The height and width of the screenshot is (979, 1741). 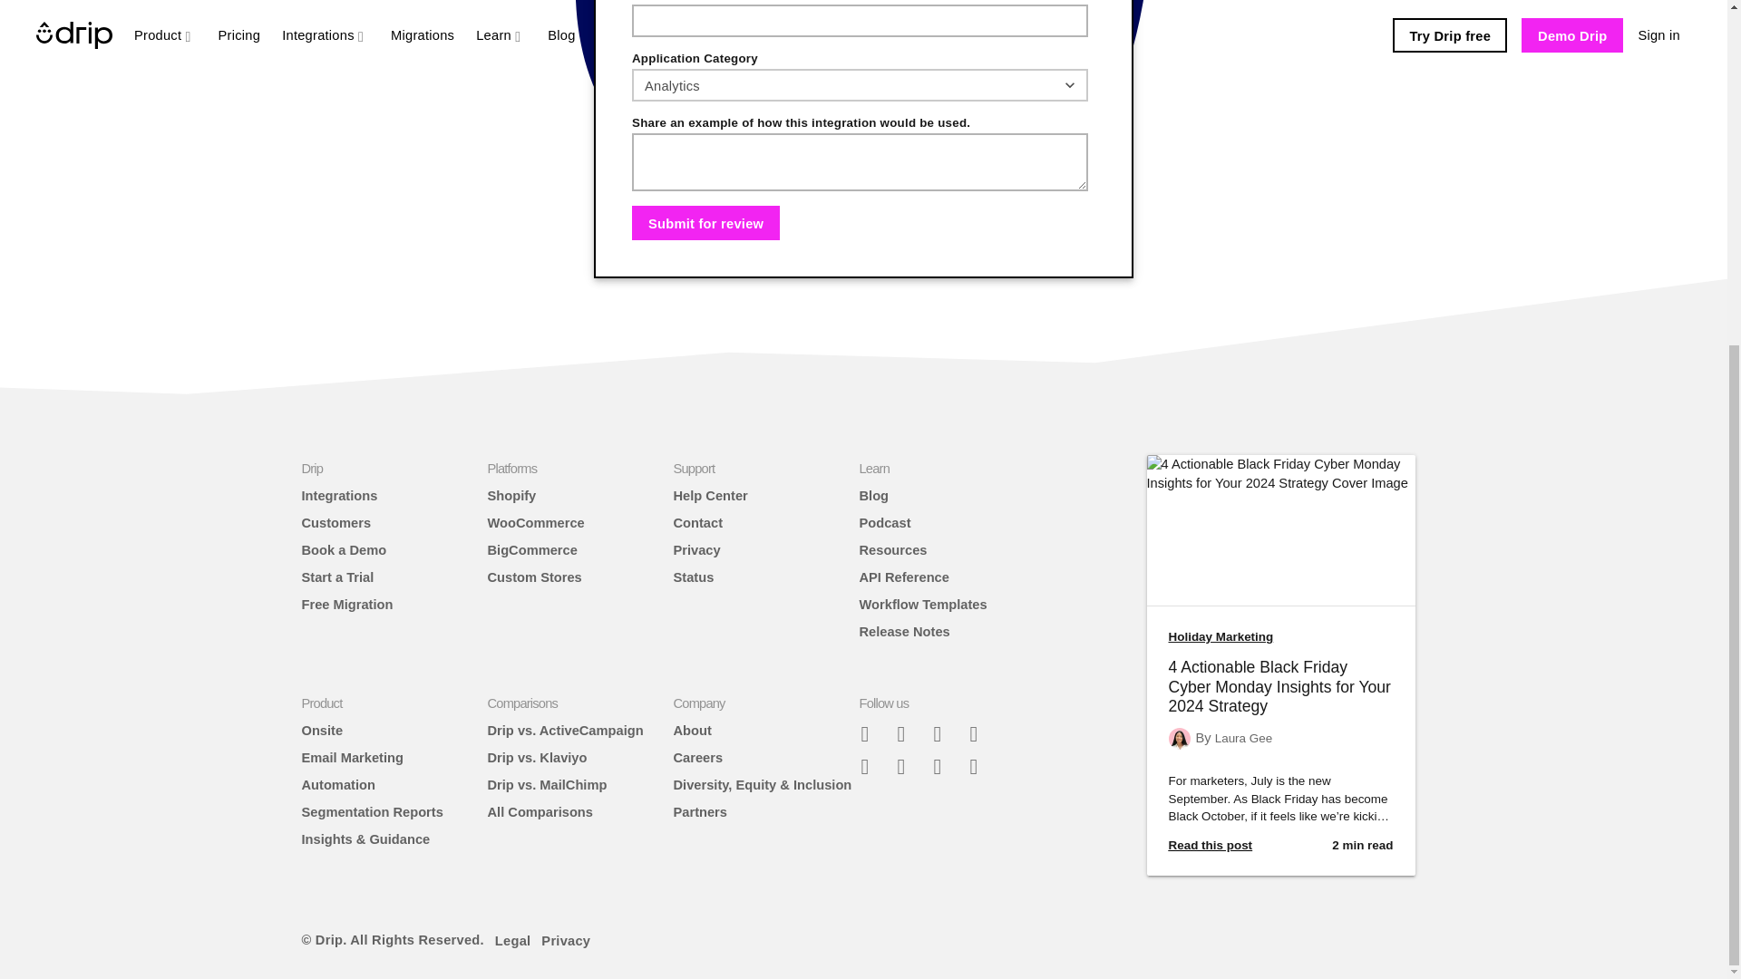 What do you see at coordinates (944, 732) in the screenshot?
I see `Twitter` at bounding box center [944, 732].